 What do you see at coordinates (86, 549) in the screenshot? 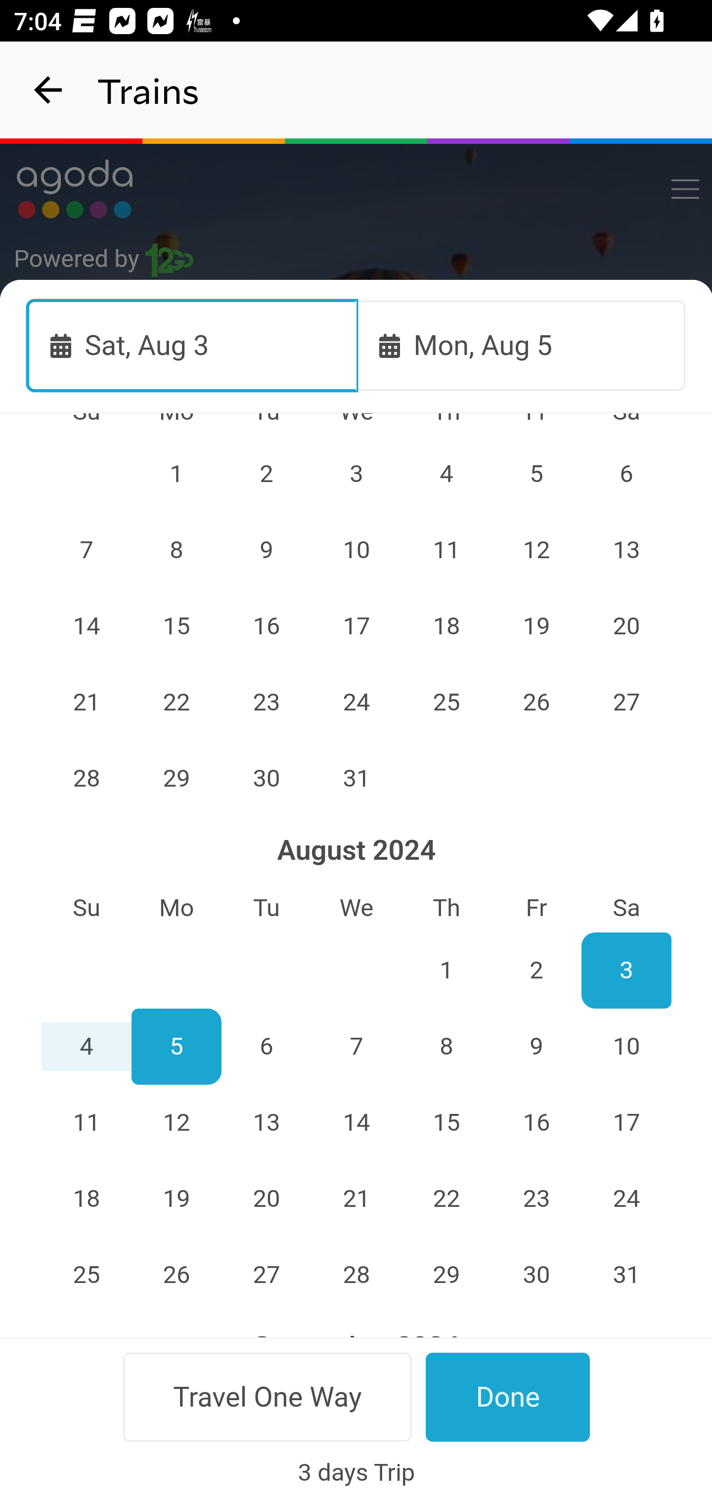
I see `7` at bounding box center [86, 549].